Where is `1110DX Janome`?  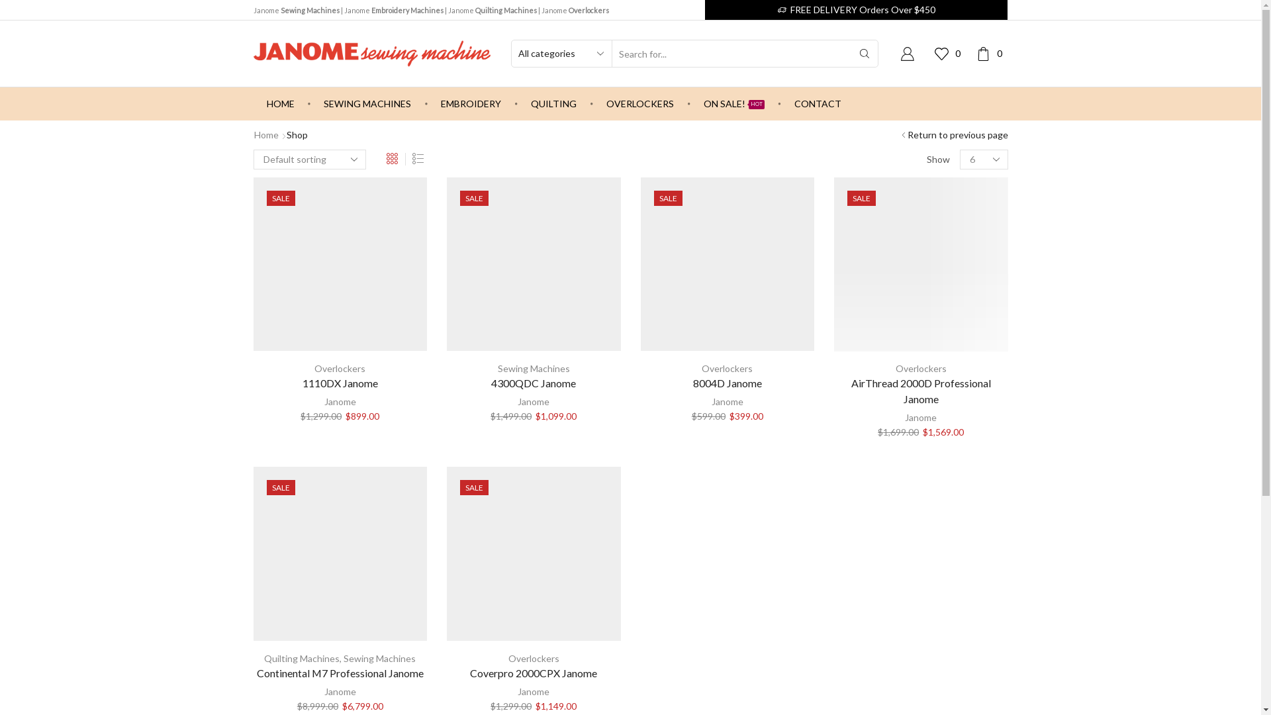
1110DX Janome is located at coordinates (340, 383).